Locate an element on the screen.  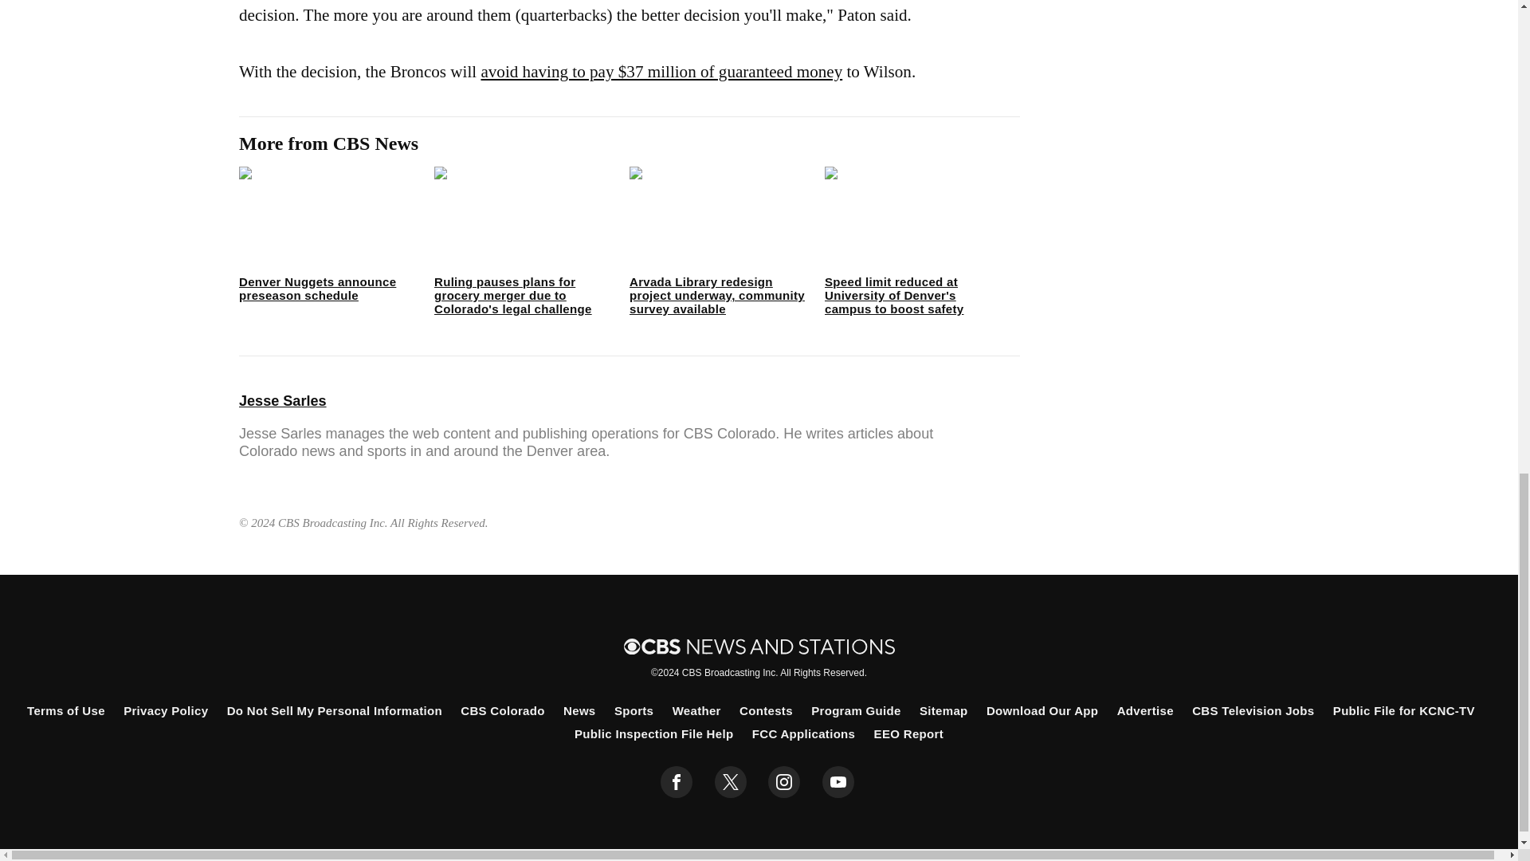
facebook is located at coordinates (677, 782).